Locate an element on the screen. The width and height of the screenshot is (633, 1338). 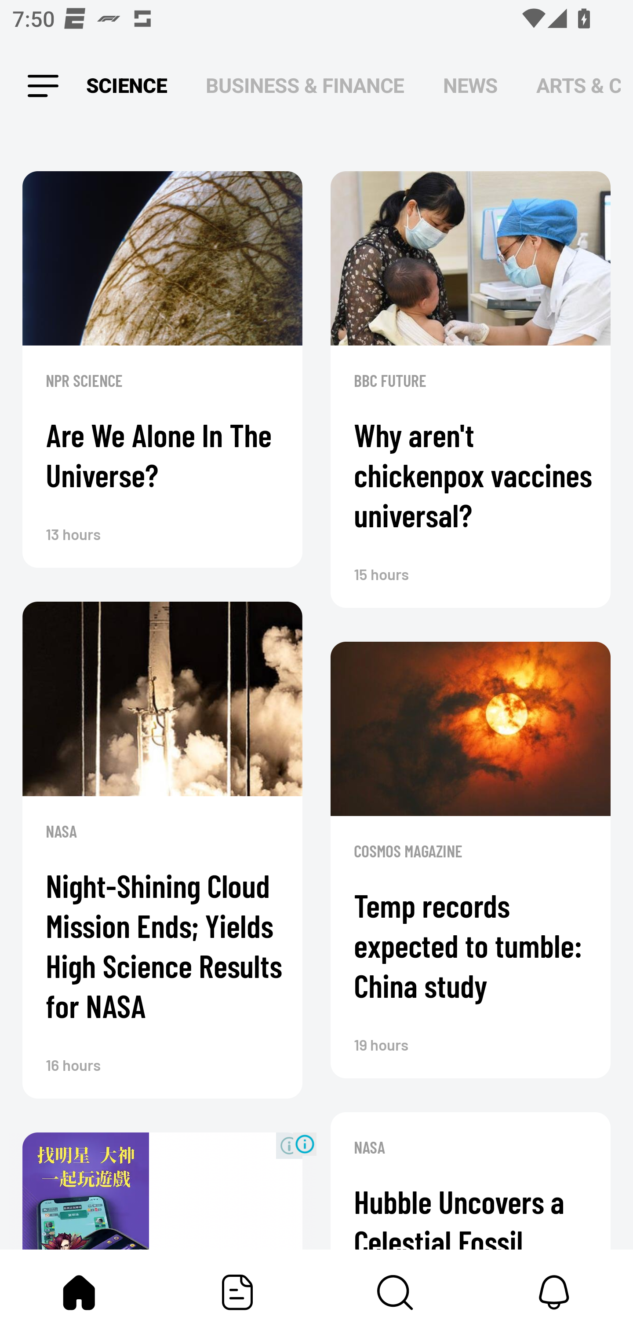
Notifications is located at coordinates (554, 1292).